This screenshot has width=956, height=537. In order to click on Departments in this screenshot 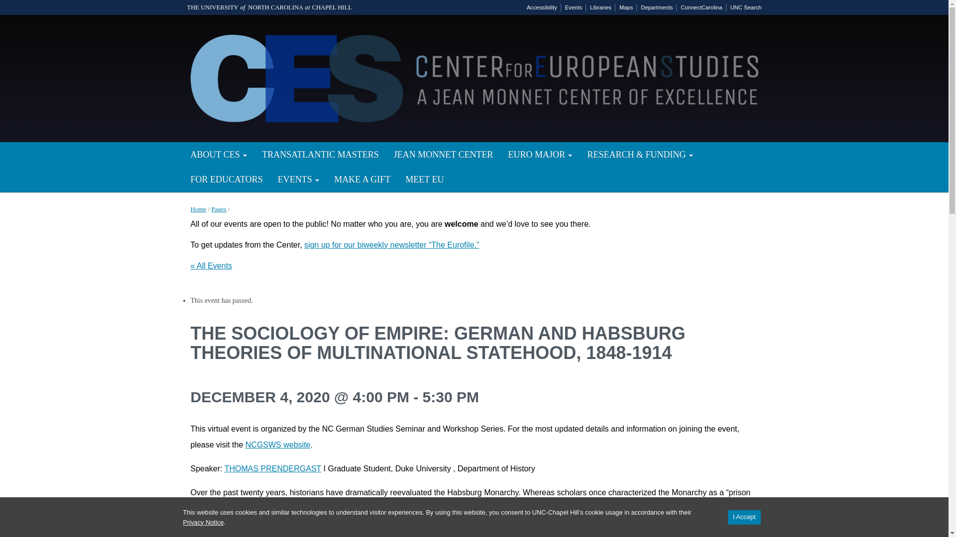, I will do `click(656, 7)`.